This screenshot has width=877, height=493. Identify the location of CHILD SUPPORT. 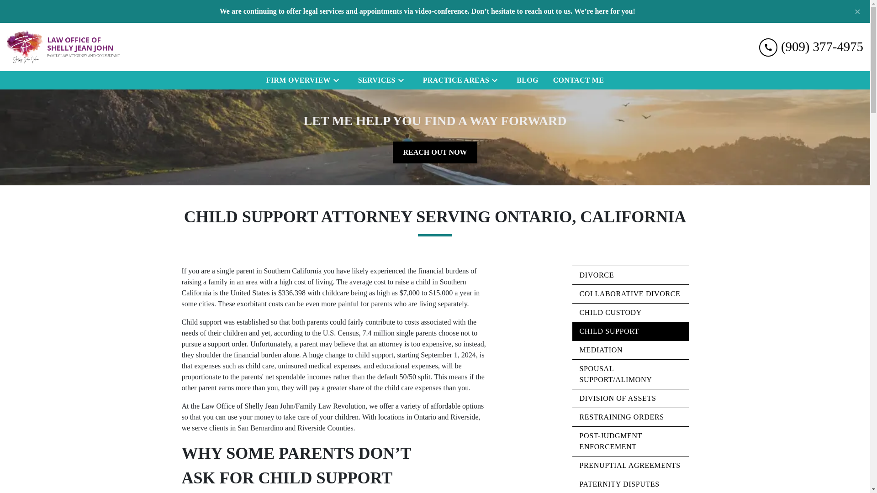
(630, 331).